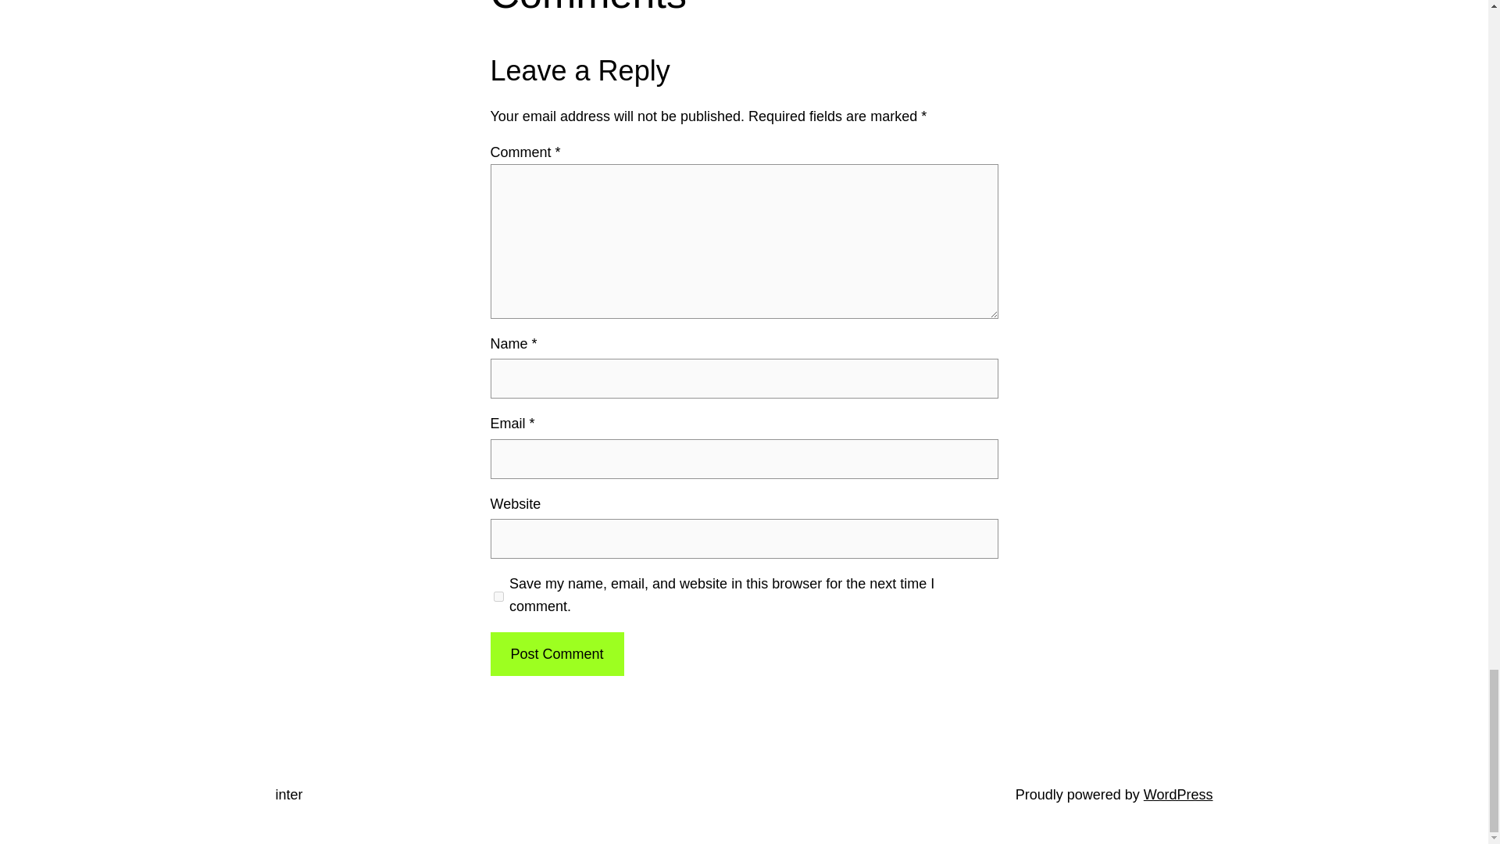 Image resolution: width=1500 pixels, height=844 pixels. Describe the element at coordinates (556, 654) in the screenshot. I see `Post Comment` at that location.